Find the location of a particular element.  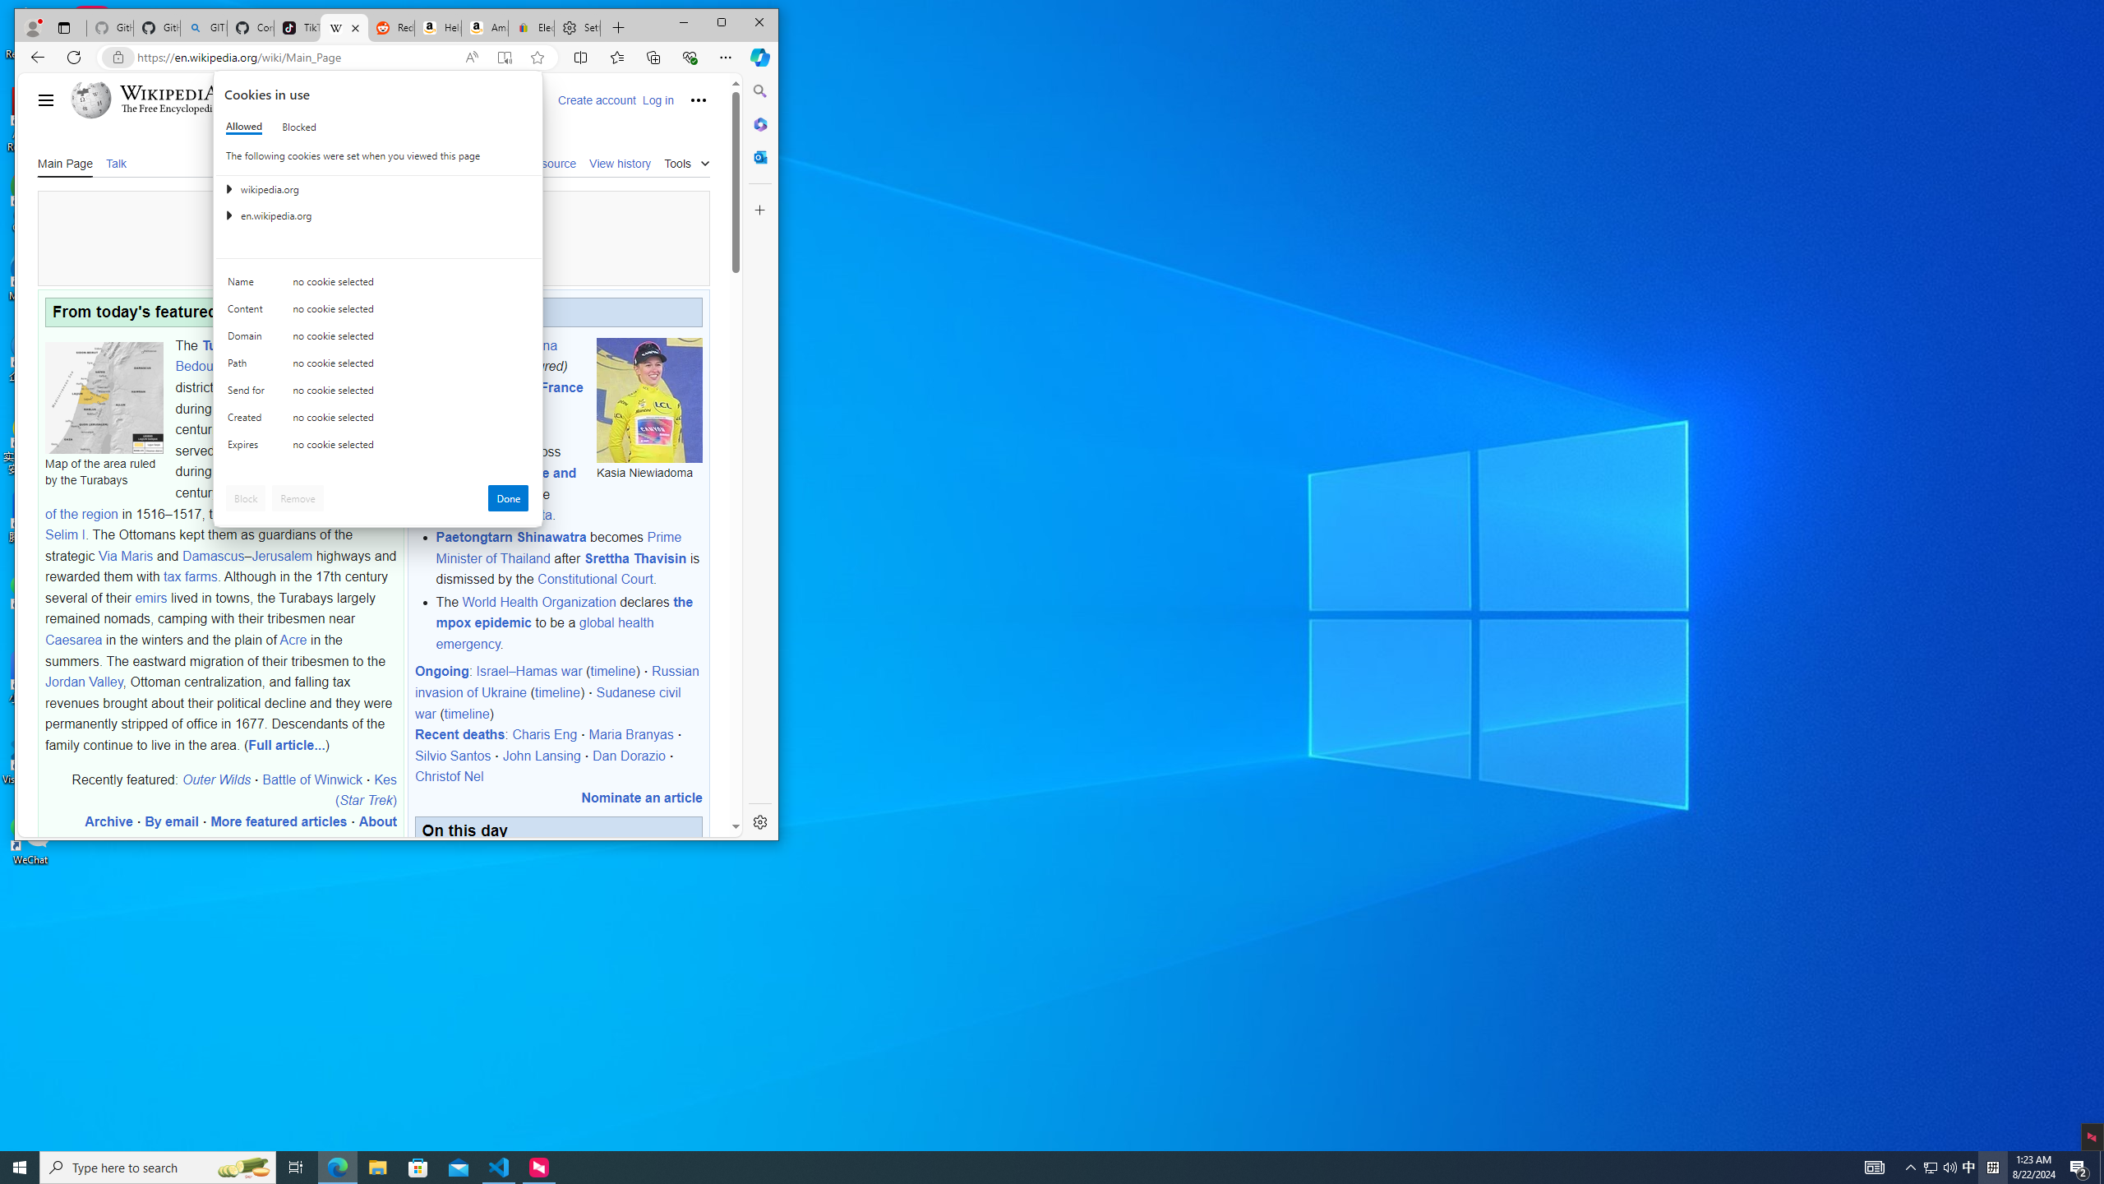

Notification Chevron is located at coordinates (1930, 1168).